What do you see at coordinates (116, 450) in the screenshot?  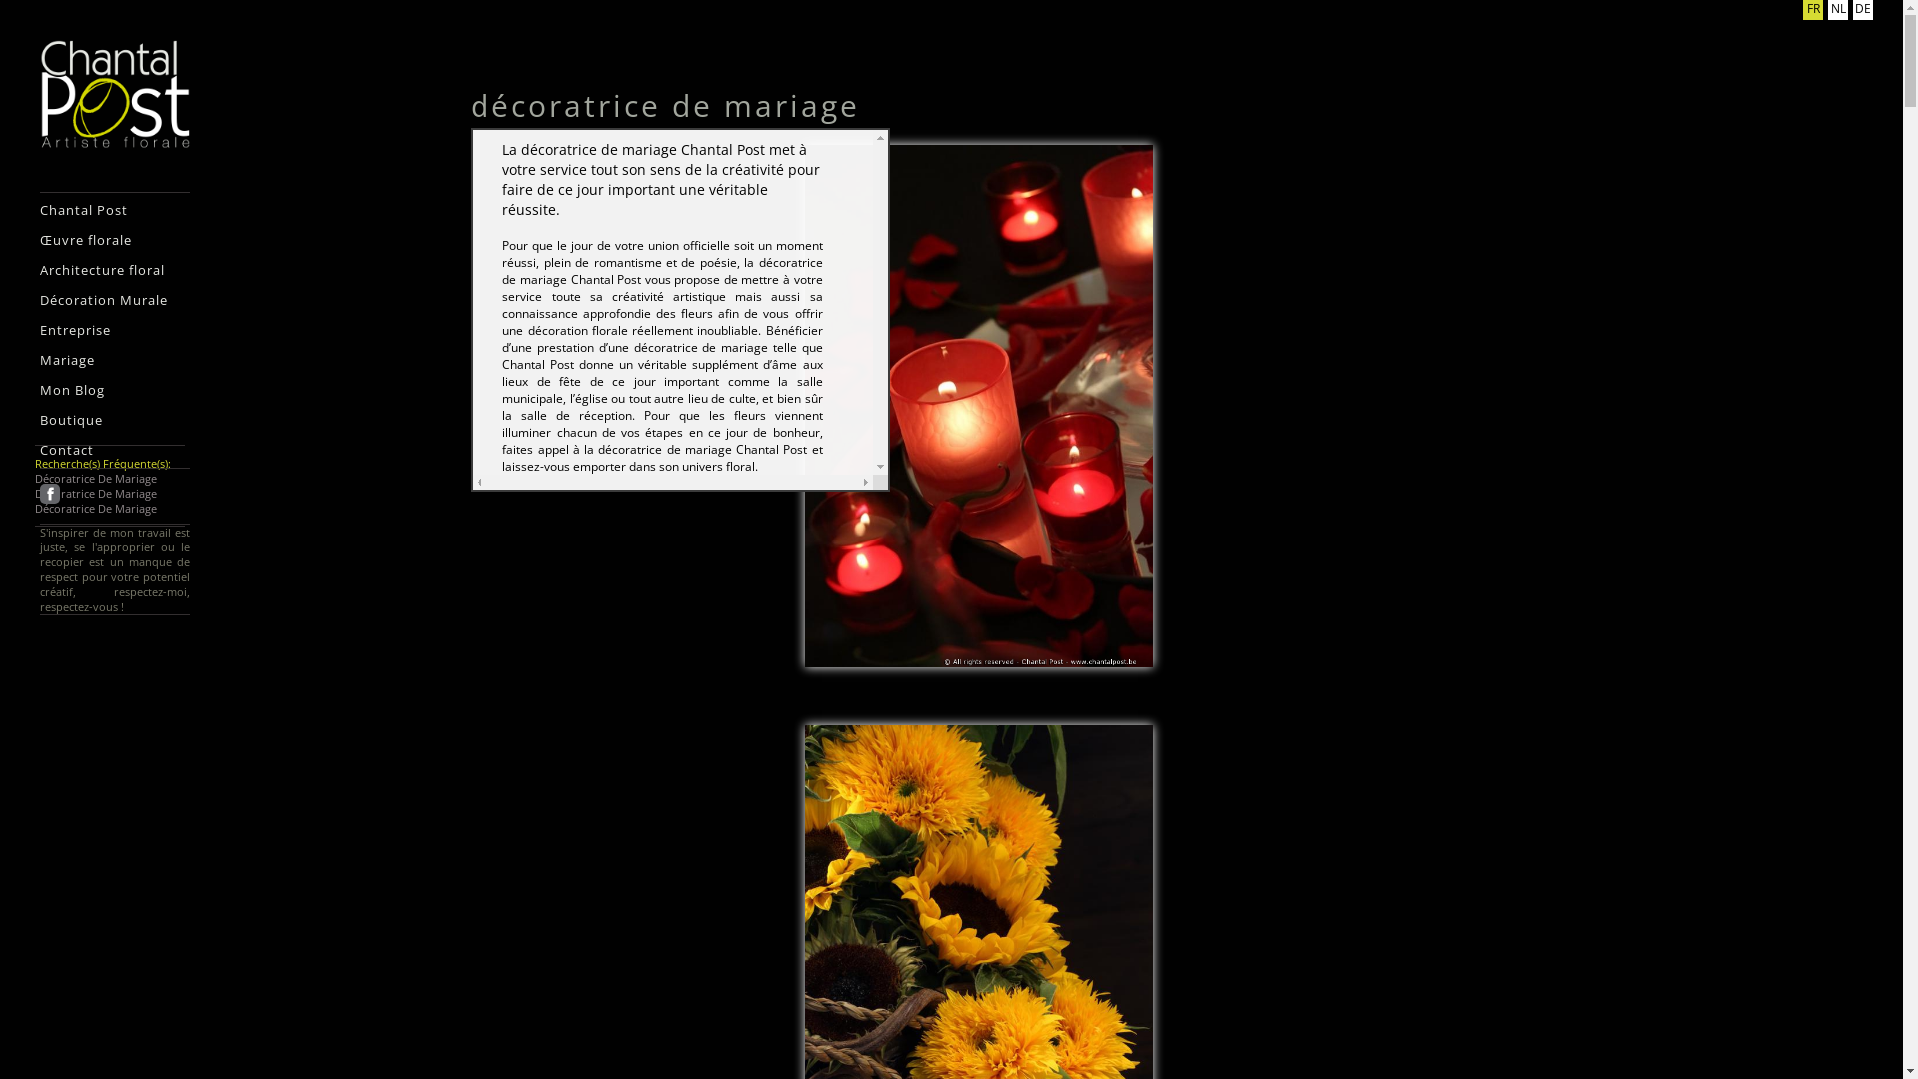 I see `Contact` at bounding box center [116, 450].